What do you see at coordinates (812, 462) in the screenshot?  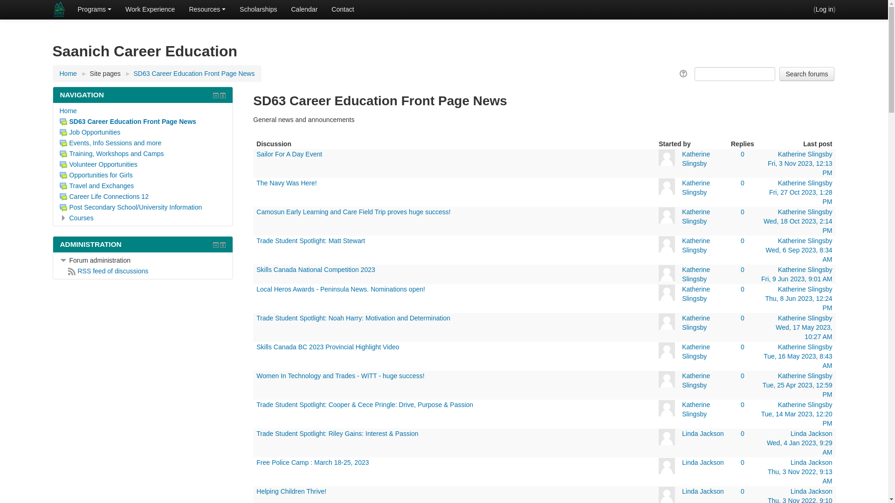 I see `Linda Jackson` at bounding box center [812, 462].